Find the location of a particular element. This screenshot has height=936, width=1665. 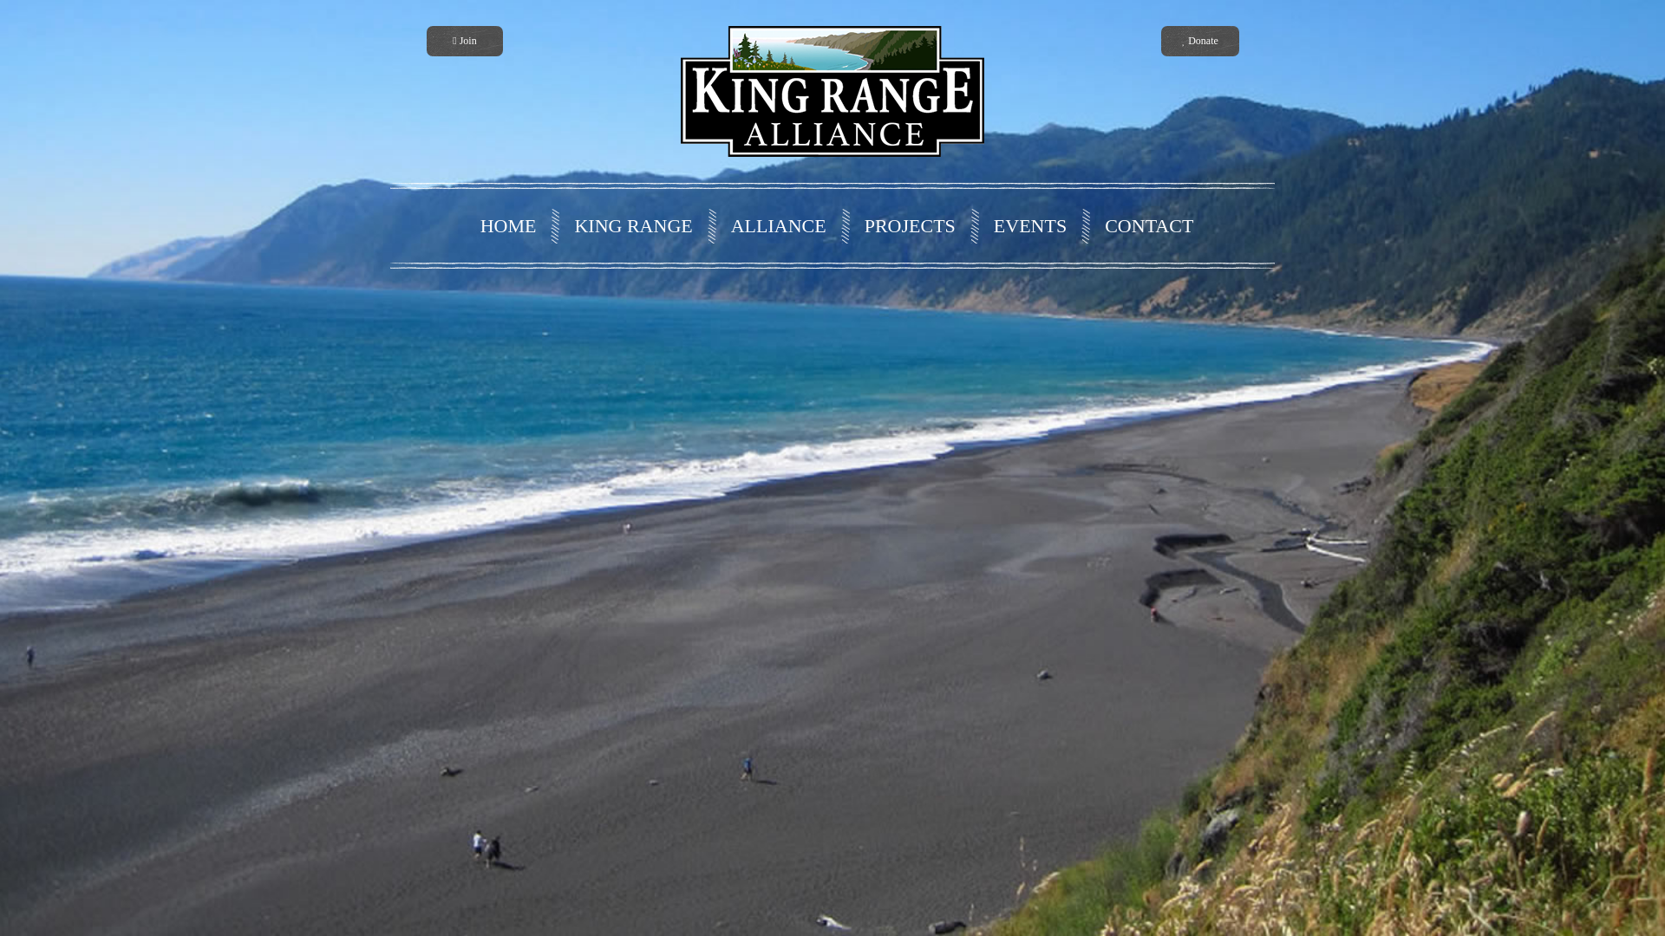

EVENTS is located at coordinates (1025, 225).